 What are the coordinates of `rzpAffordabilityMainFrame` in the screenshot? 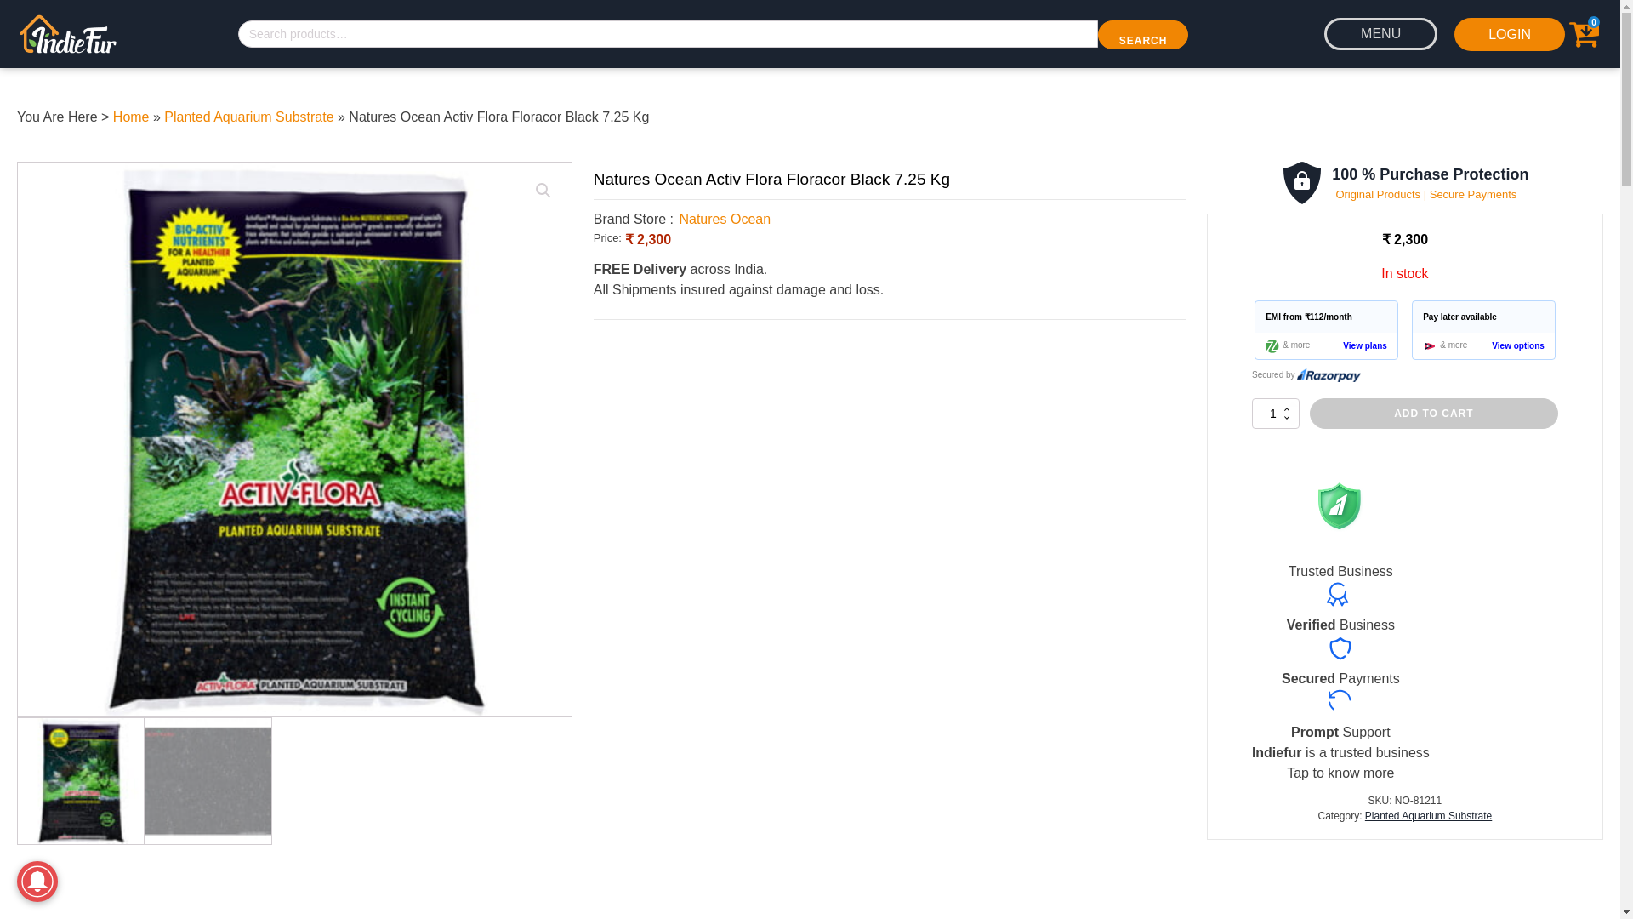 It's located at (1405, 345).